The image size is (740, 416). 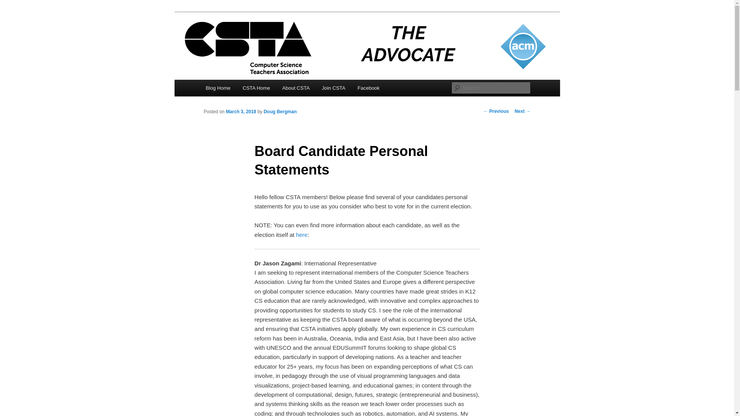 What do you see at coordinates (240, 112) in the screenshot?
I see `March 3, 2018` at bounding box center [240, 112].